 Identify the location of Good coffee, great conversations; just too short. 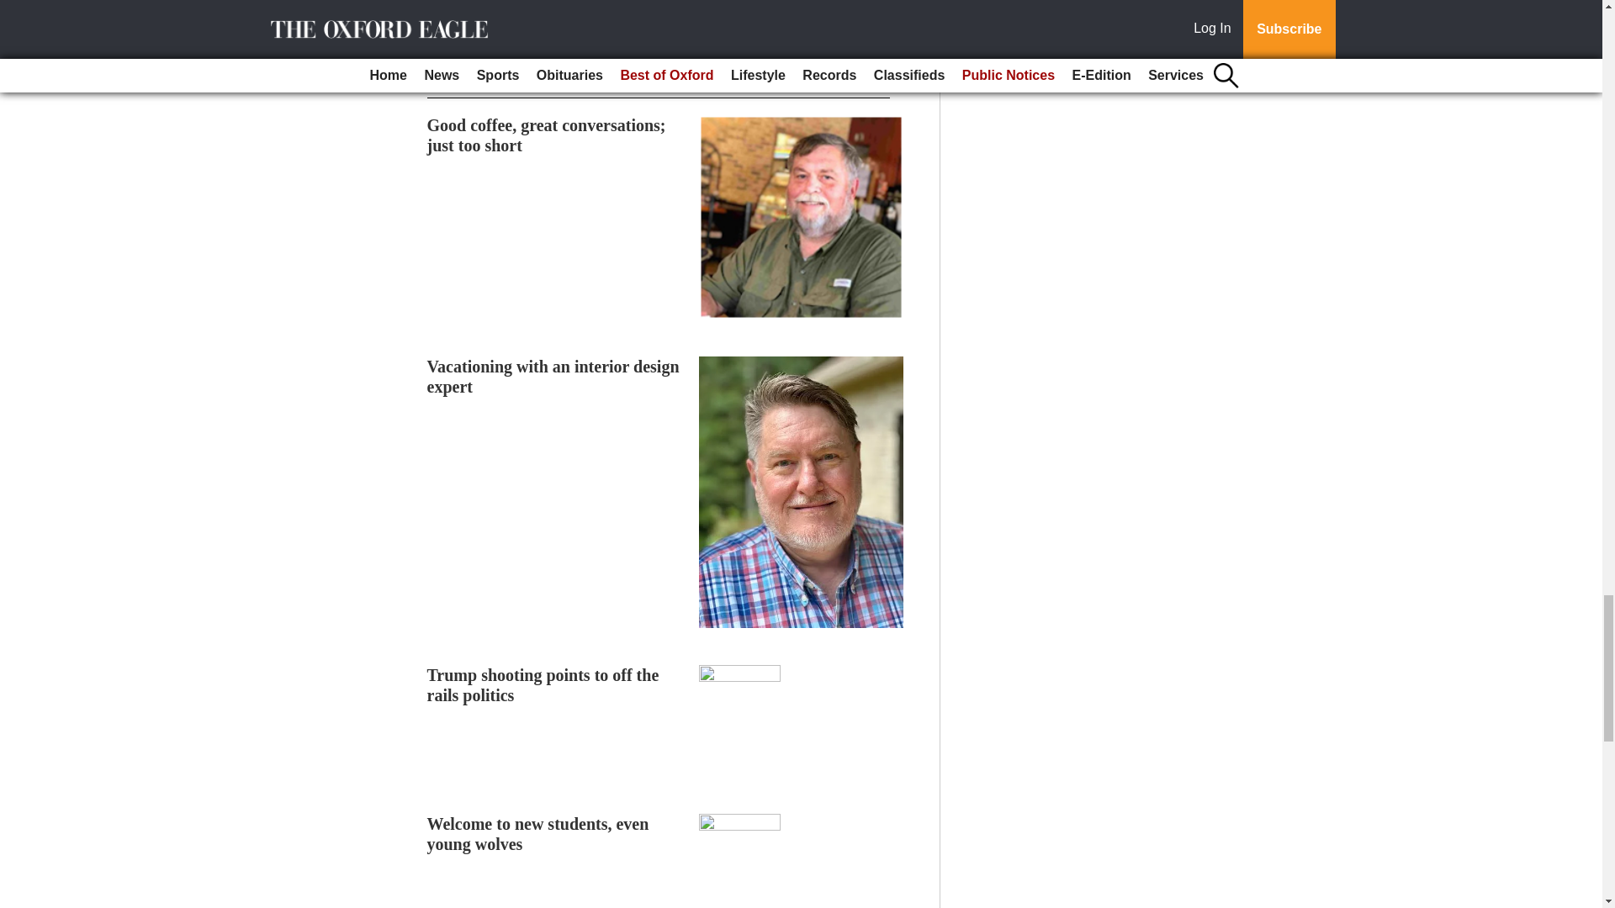
(547, 135).